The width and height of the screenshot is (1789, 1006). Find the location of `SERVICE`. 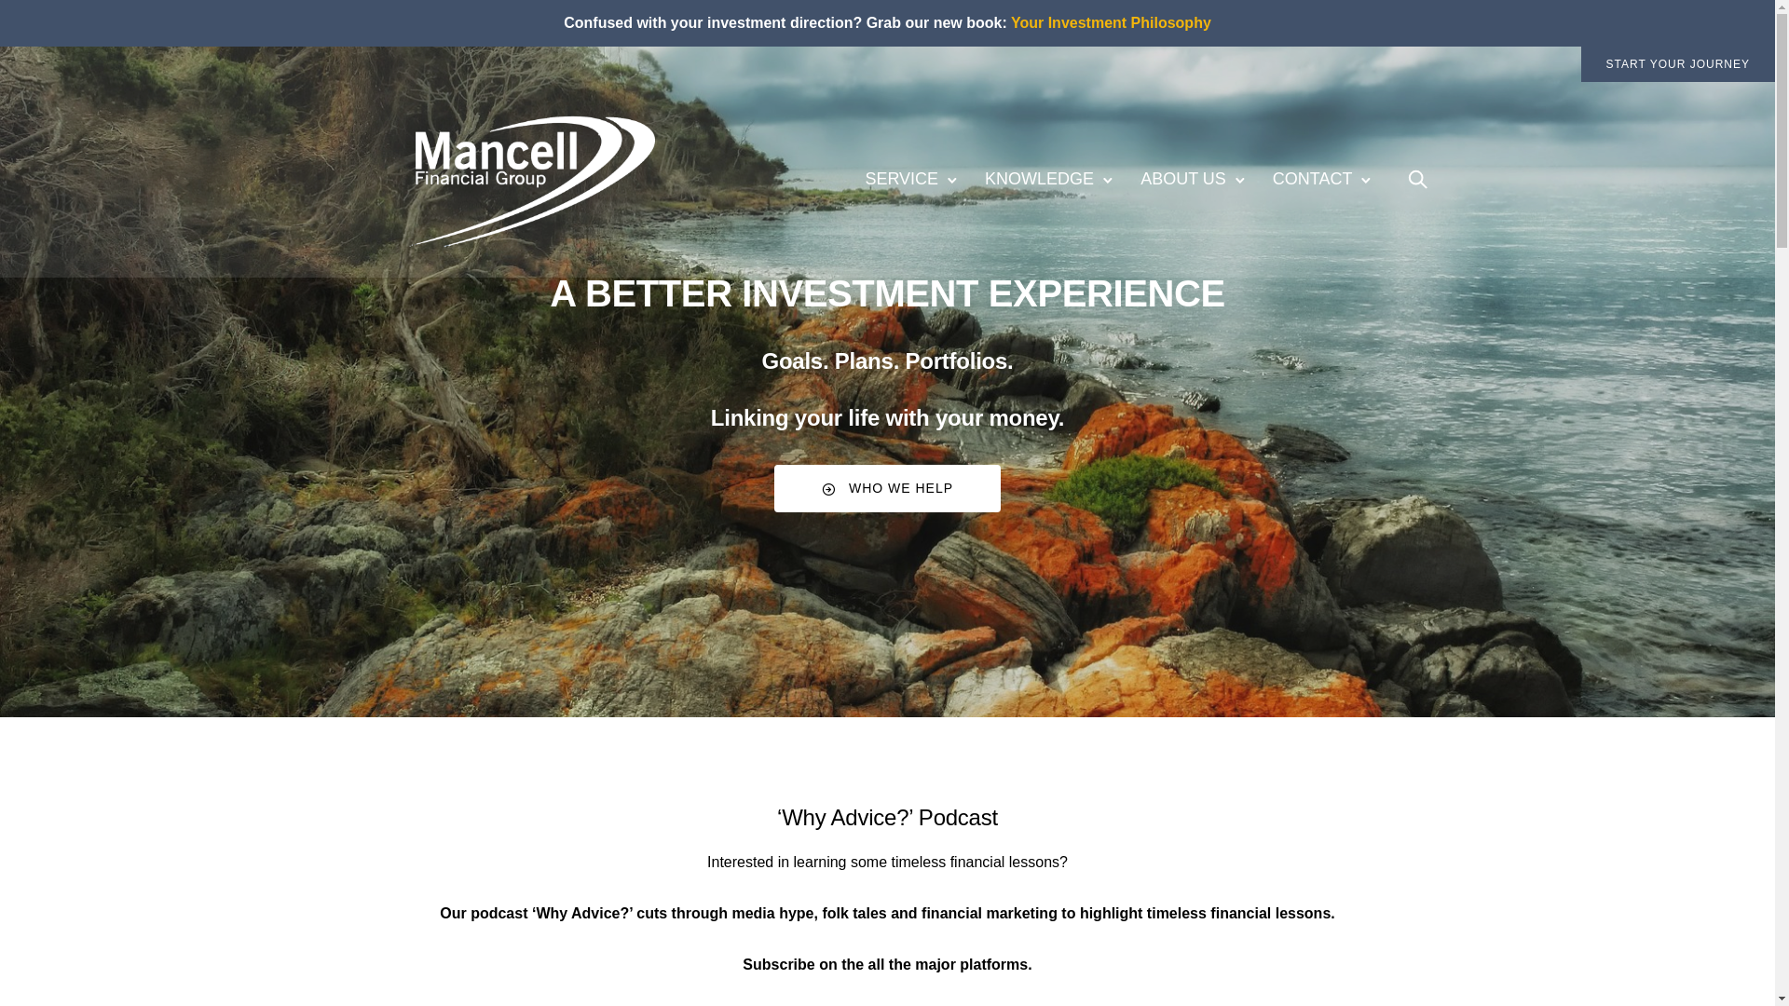

SERVICE is located at coordinates (902, 179).